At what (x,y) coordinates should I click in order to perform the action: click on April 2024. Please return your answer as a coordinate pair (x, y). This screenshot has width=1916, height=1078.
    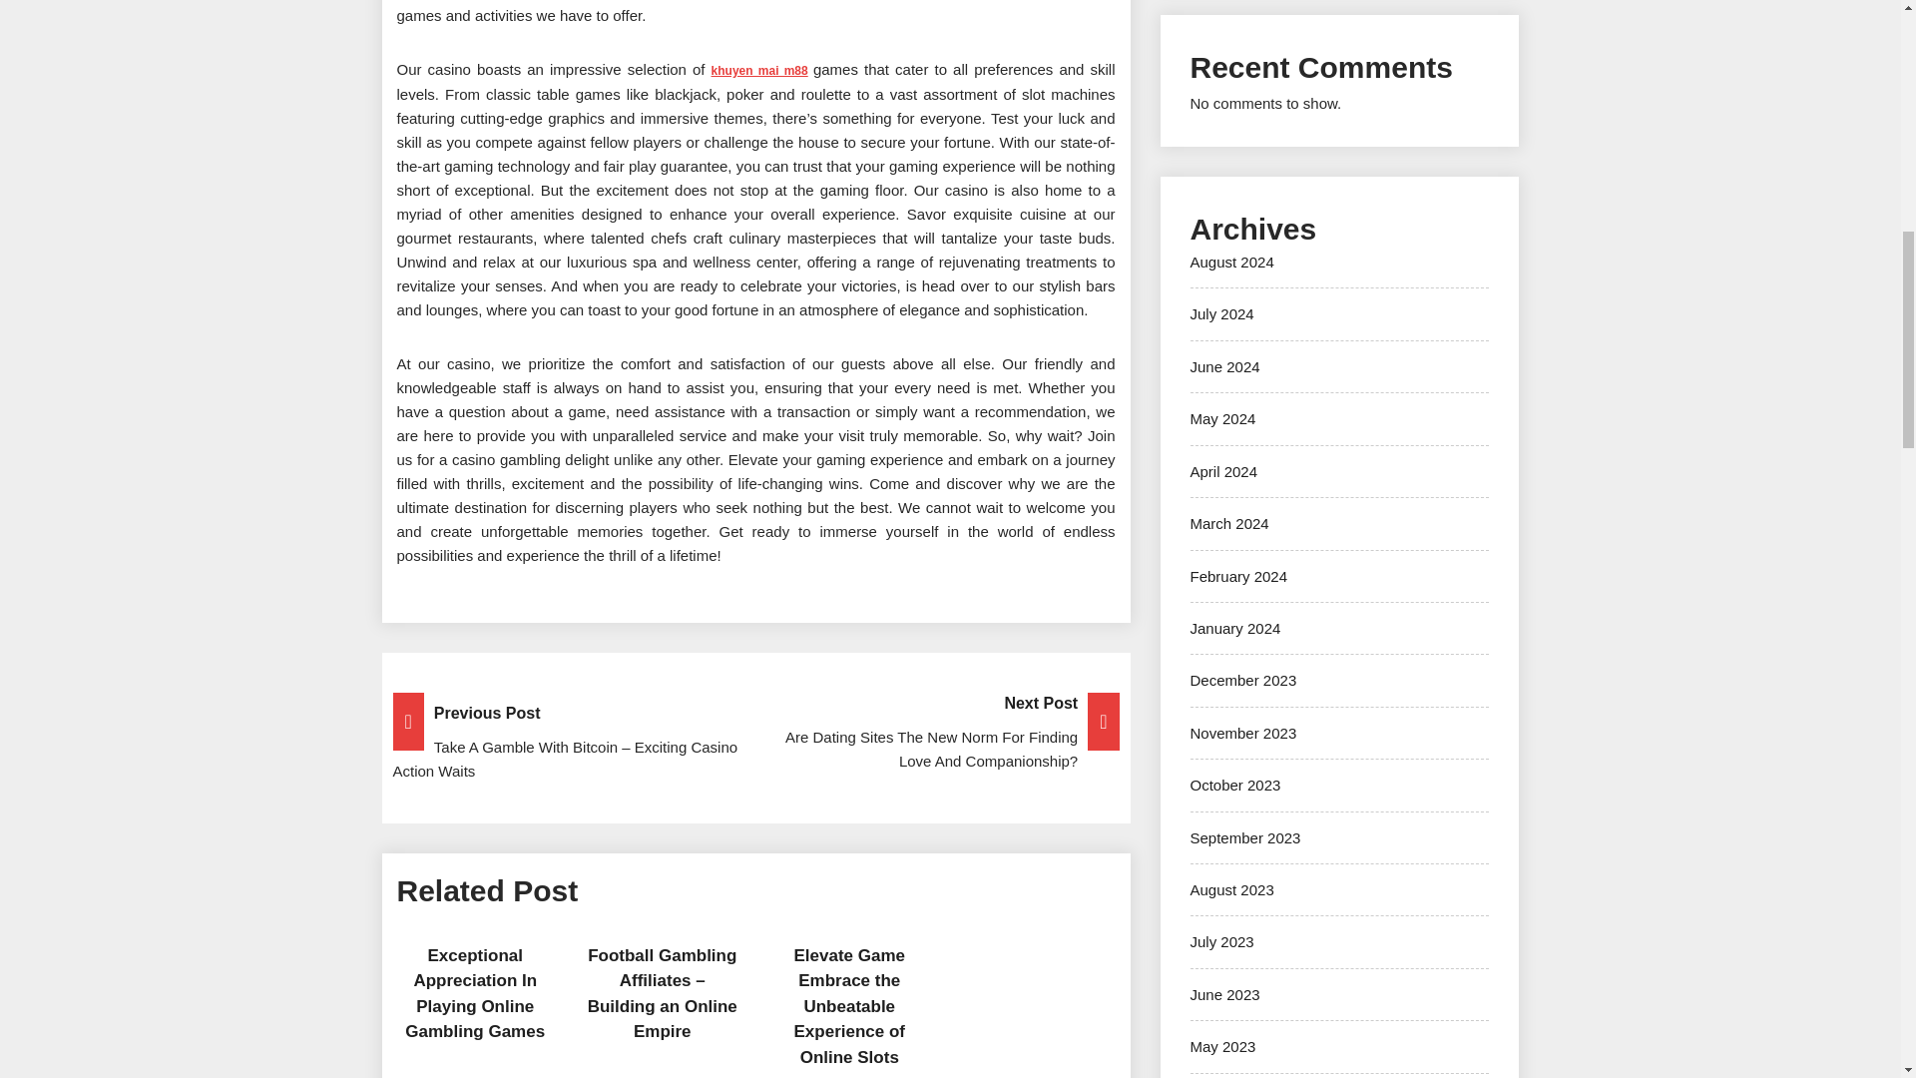
    Looking at the image, I should click on (1223, 471).